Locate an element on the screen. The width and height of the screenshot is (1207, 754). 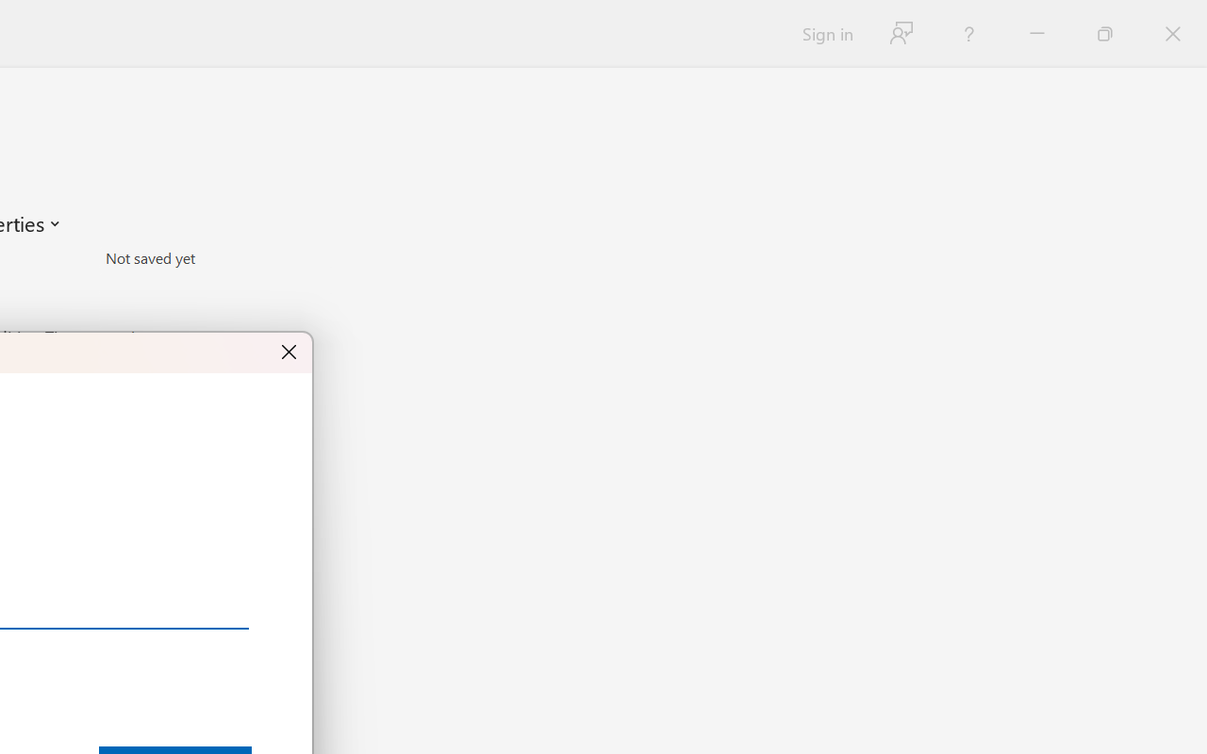
Size is located at coordinates (215, 258).